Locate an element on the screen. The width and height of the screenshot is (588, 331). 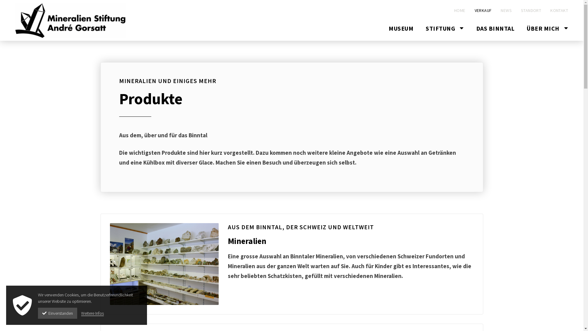
DAS BINNTAL is located at coordinates (495, 33).